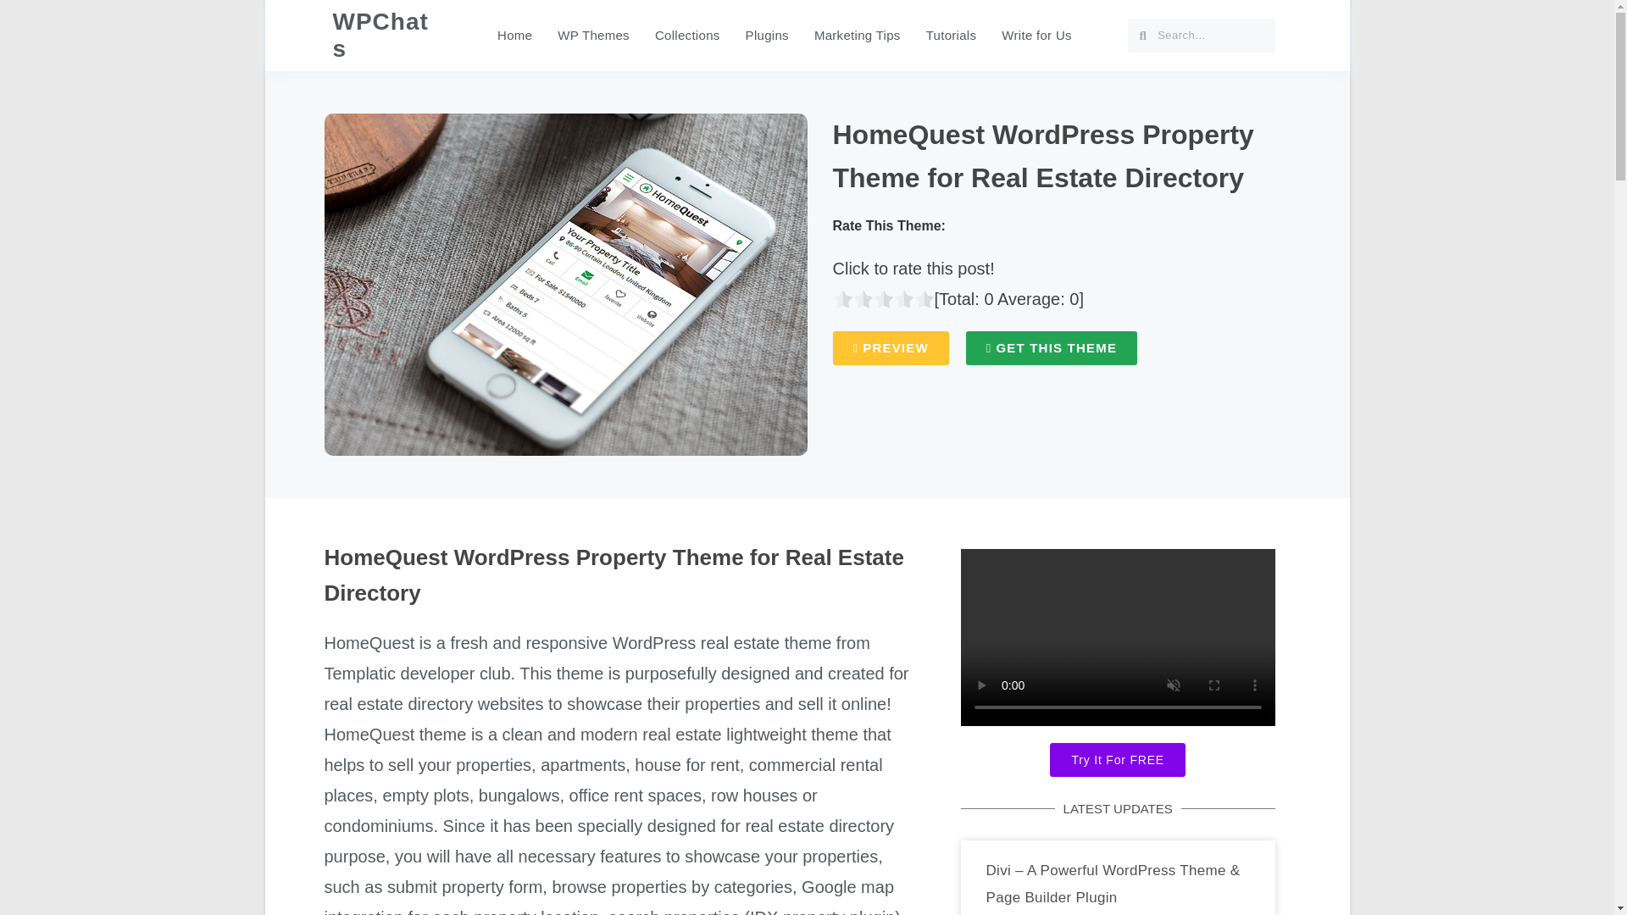  Describe the element at coordinates (1042, 156) in the screenshot. I see `HomeQuest WordPress Property Theme for Real Estate Directory` at that location.